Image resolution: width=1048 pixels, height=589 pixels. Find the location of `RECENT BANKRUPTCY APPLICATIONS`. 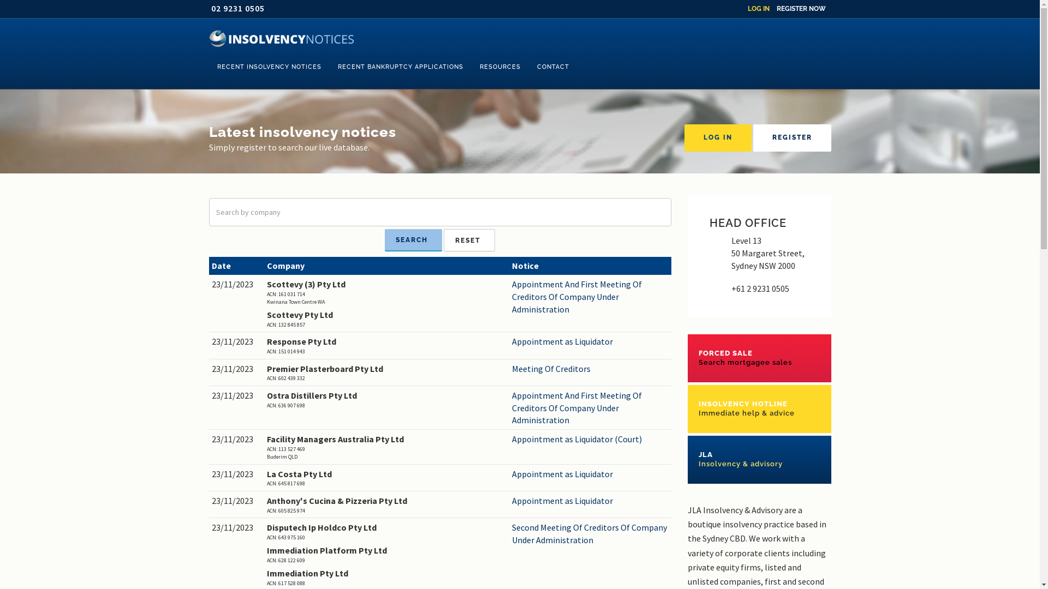

RECENT BANKRUPTCY APPLICATIONS is located at coordinates (401, 67).